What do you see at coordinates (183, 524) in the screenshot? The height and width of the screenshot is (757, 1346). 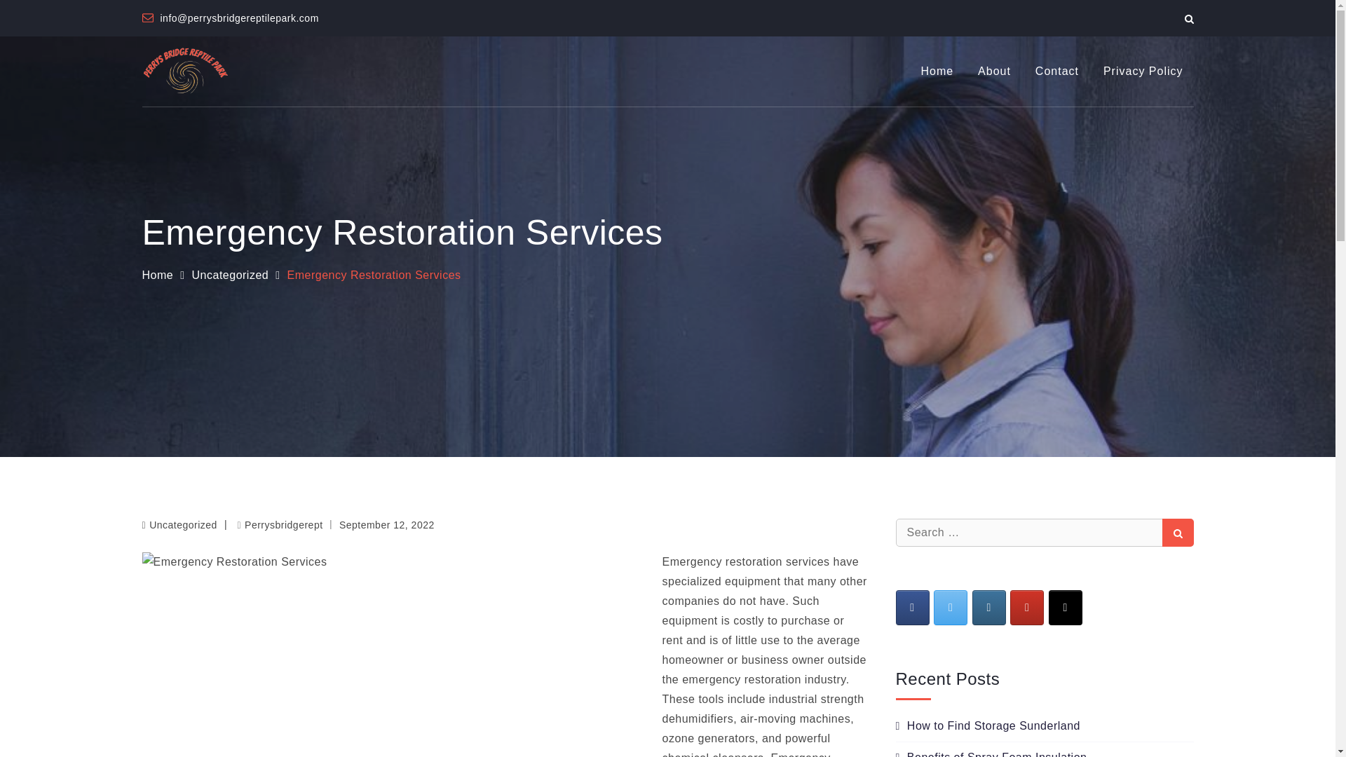 I see `Uncategorized` at bounding box center [183, 524].